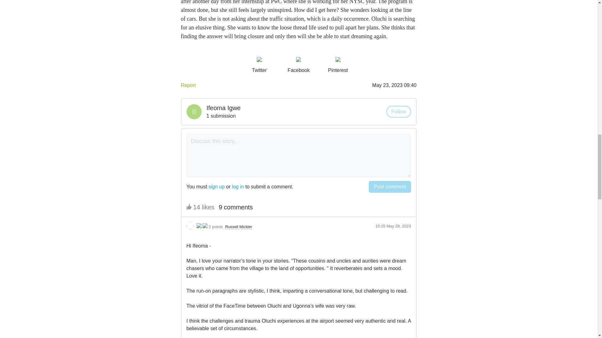 Image resolution: width=602 pixels, height=338 pixels. I want to click on Post comment, so click(389, 187).